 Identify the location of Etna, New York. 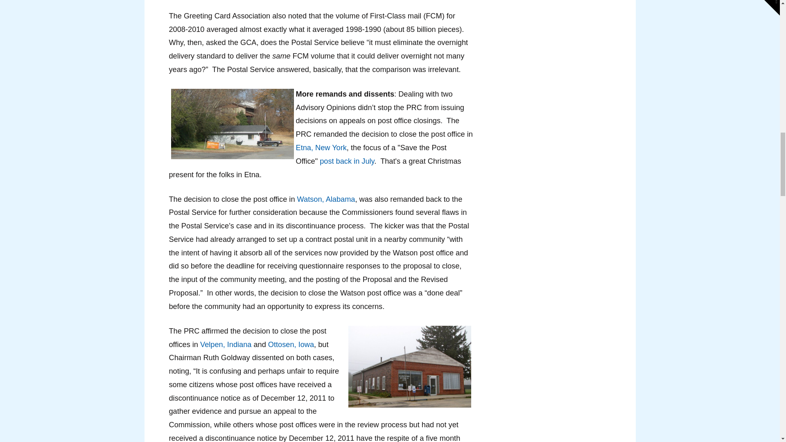
(321, 148).